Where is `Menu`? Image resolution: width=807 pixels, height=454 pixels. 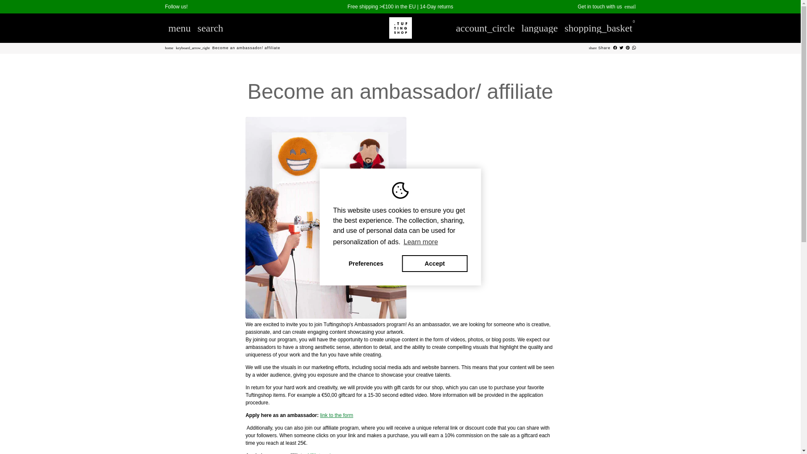 Menu is located at coordinates (179, 28).